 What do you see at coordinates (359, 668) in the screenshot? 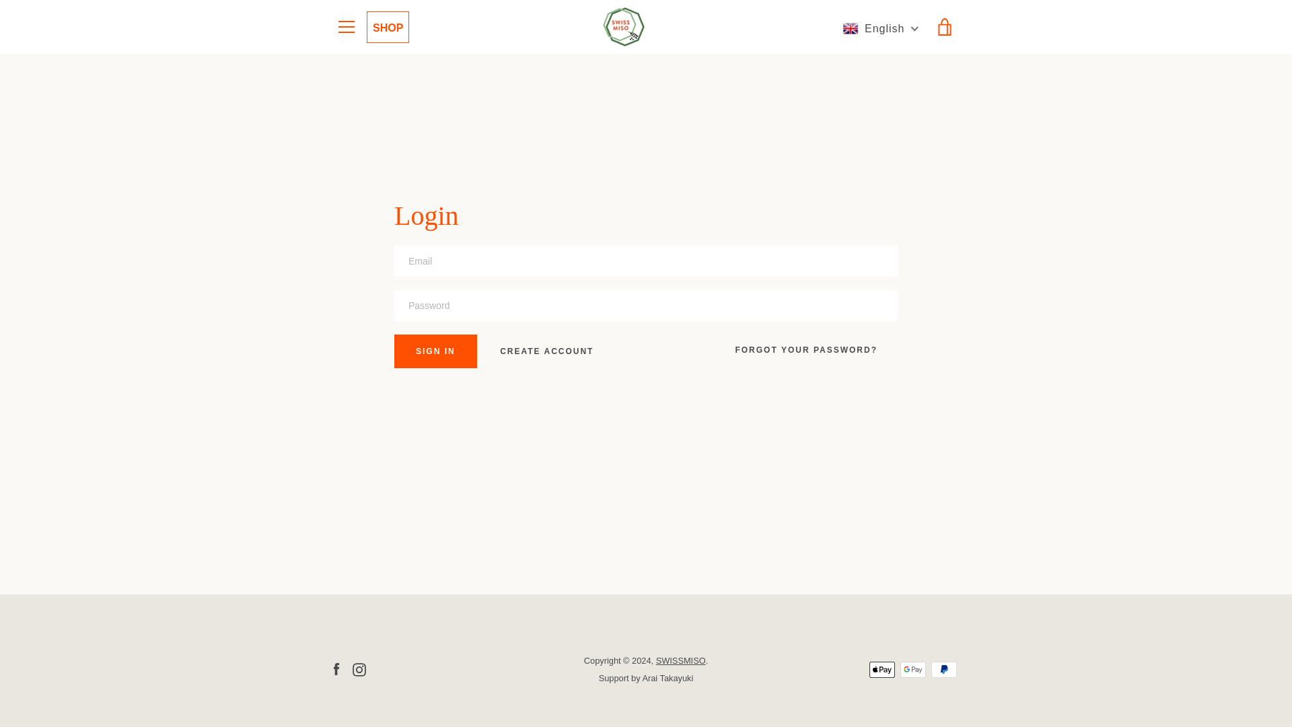
I see `Instagram` at bounding box center [359, 668].